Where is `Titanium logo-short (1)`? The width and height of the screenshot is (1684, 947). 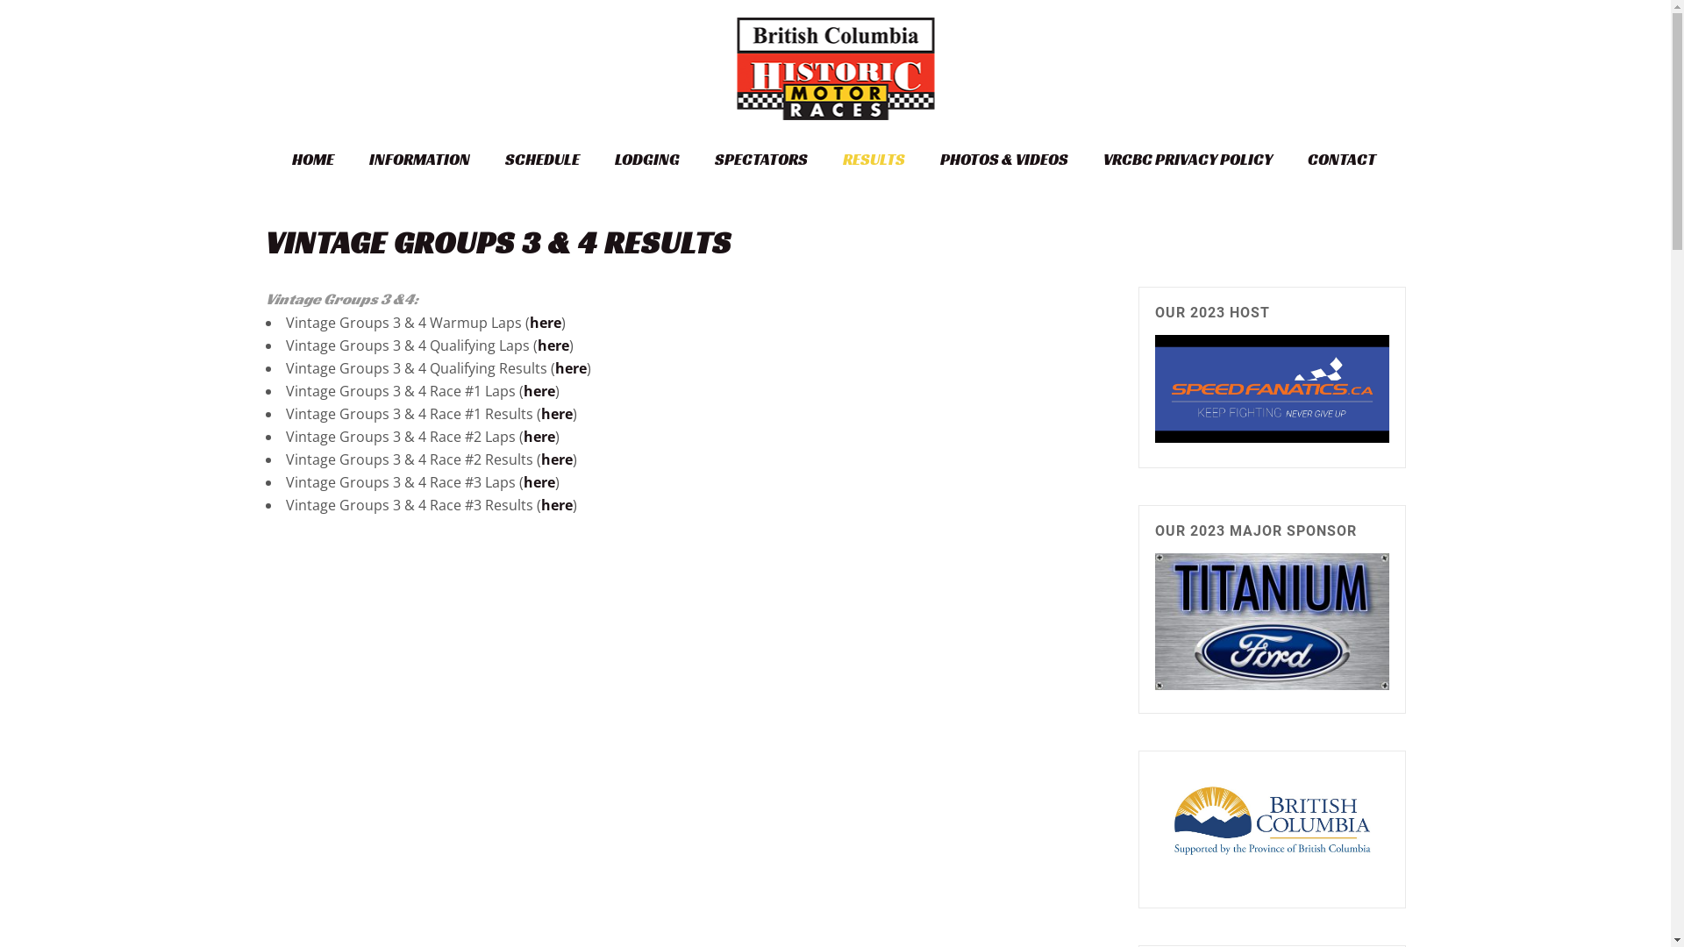 Titanium logo-short (1) is located at coordinates (1272, 622).